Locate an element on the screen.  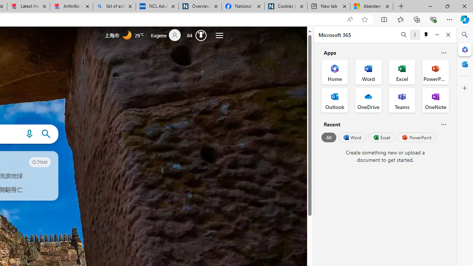
PowerPoint Office App is located at coordinates (435, 72).